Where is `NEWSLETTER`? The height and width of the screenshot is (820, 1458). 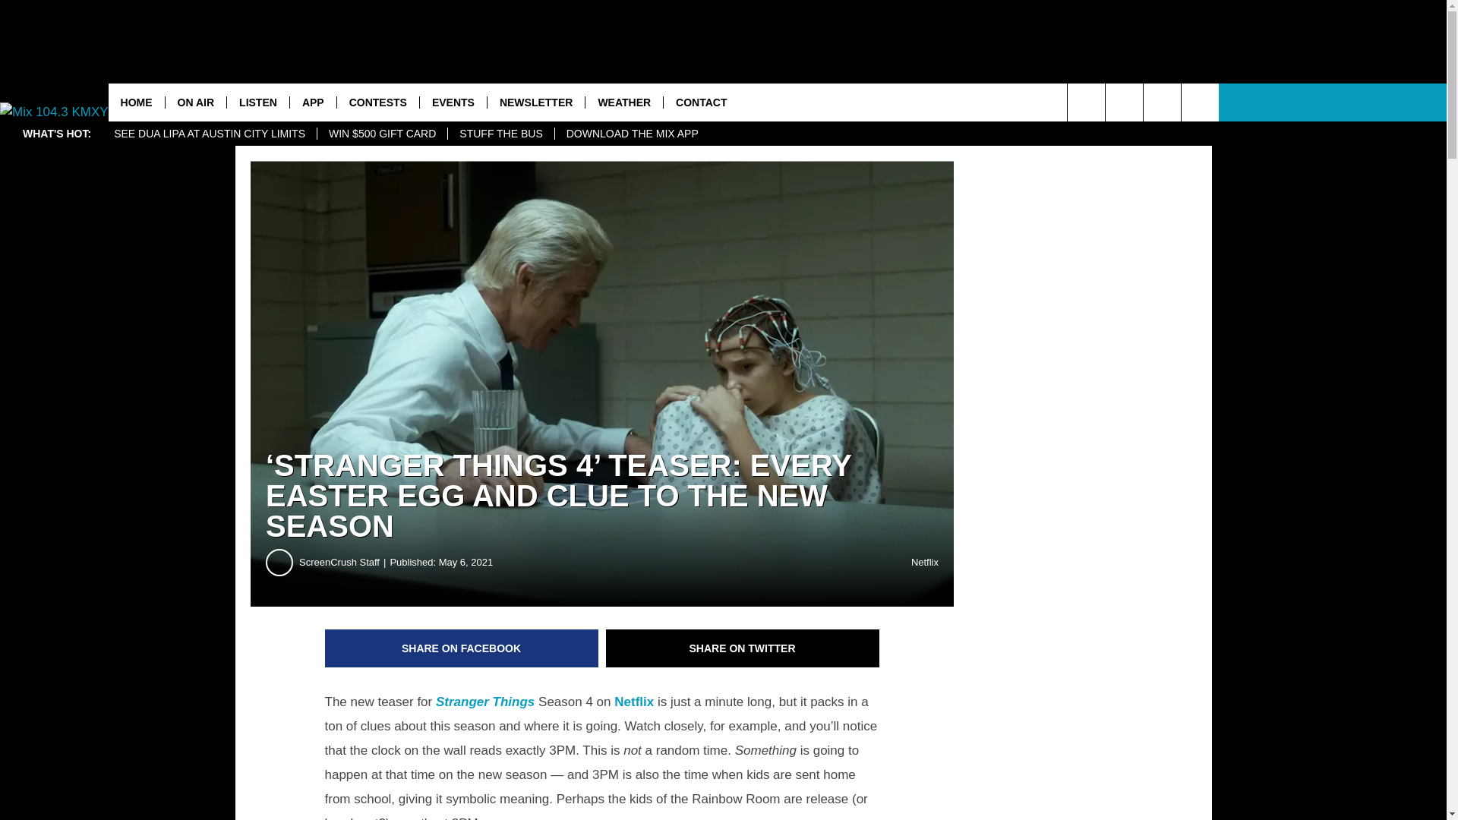 NEWSLETTER is located at coordinates (535, 102).